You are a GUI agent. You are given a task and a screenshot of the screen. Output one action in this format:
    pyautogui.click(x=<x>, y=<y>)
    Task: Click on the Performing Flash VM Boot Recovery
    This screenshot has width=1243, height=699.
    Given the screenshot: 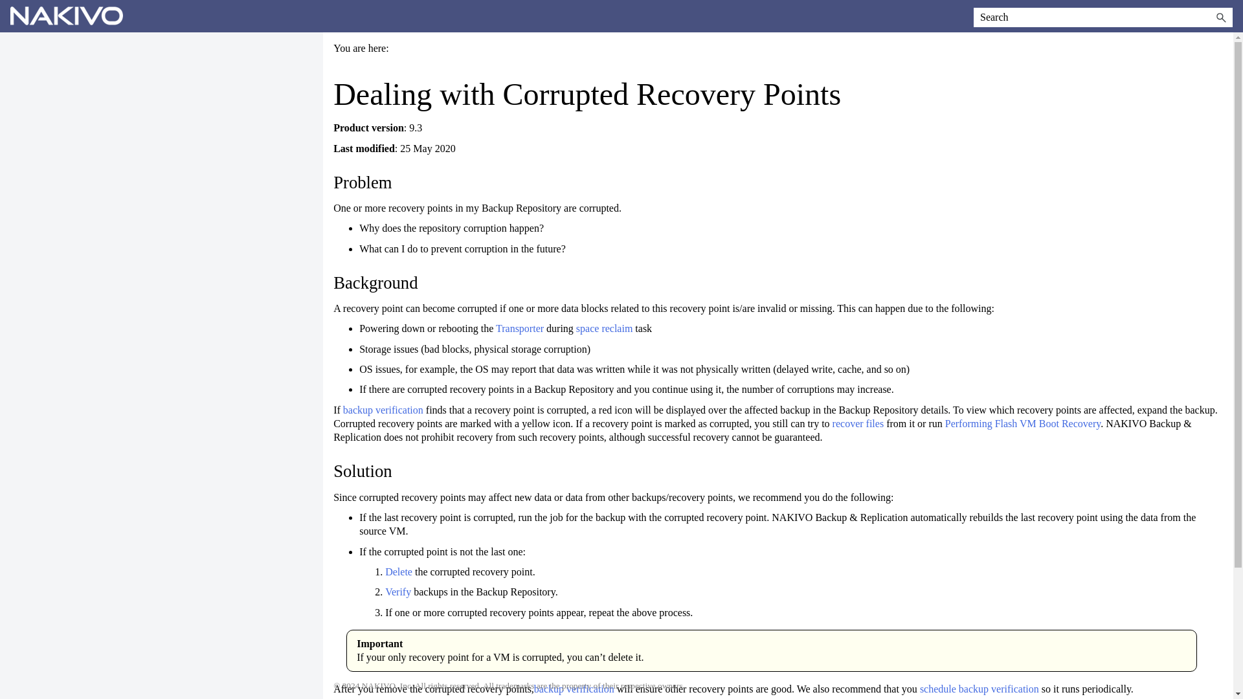 What is the action you would take?
    pyautogui.click(x=1022, y=423)
    